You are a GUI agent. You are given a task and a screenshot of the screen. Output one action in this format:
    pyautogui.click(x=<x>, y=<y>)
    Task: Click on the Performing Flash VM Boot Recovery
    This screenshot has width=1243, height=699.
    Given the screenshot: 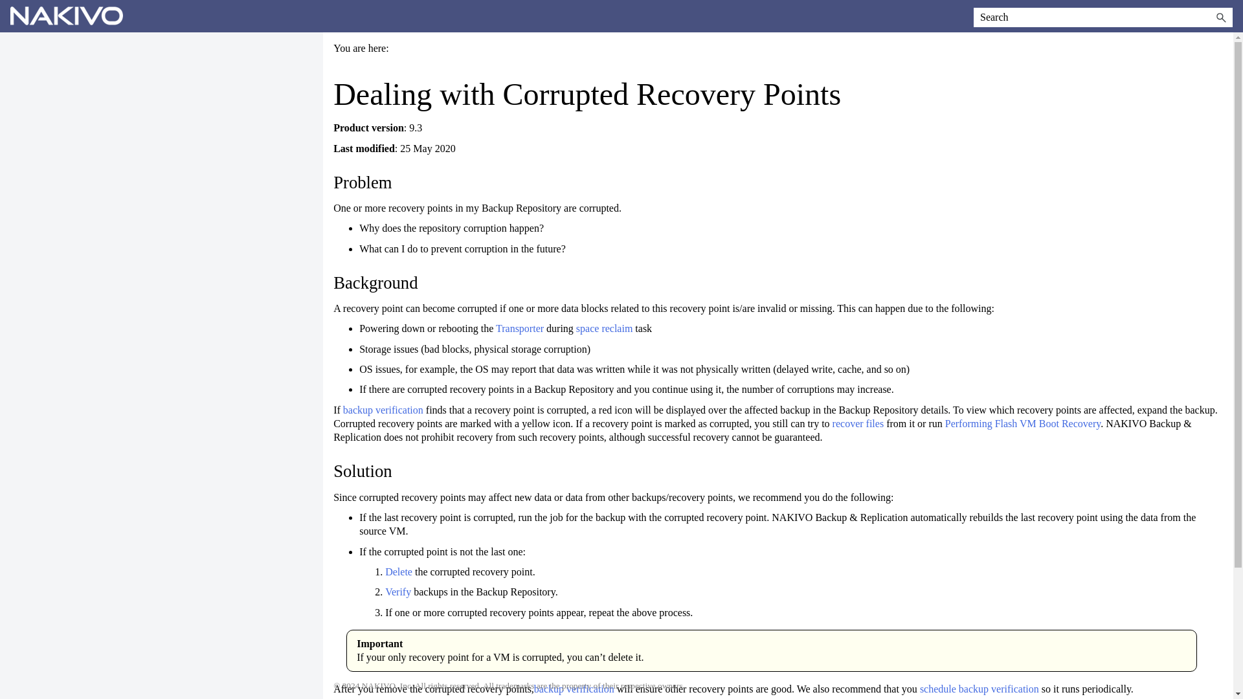 What is the action you would take?
    pyautogui.click(x=1022, y=423)
    